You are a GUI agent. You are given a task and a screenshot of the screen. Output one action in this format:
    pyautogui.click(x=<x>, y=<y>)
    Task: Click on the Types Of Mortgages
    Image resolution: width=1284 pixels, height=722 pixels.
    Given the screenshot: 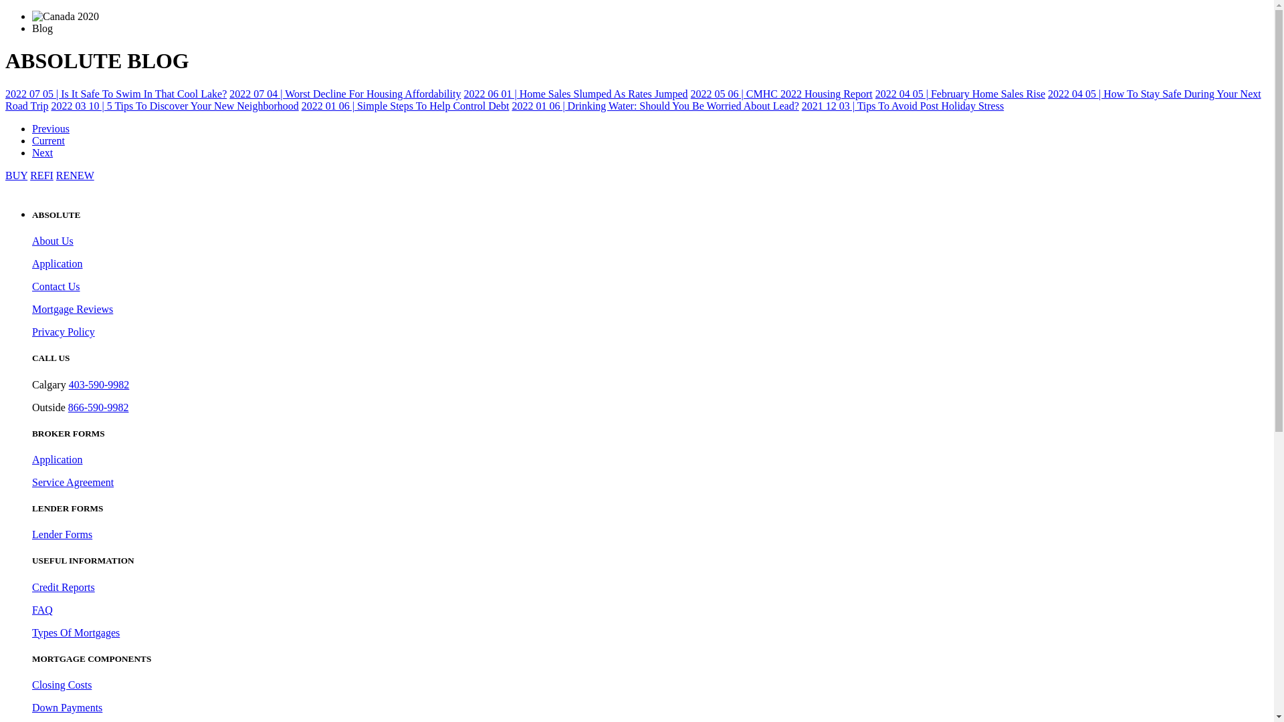 What is the action you would take?
    pyautogui.click(x=76, y=632)
    